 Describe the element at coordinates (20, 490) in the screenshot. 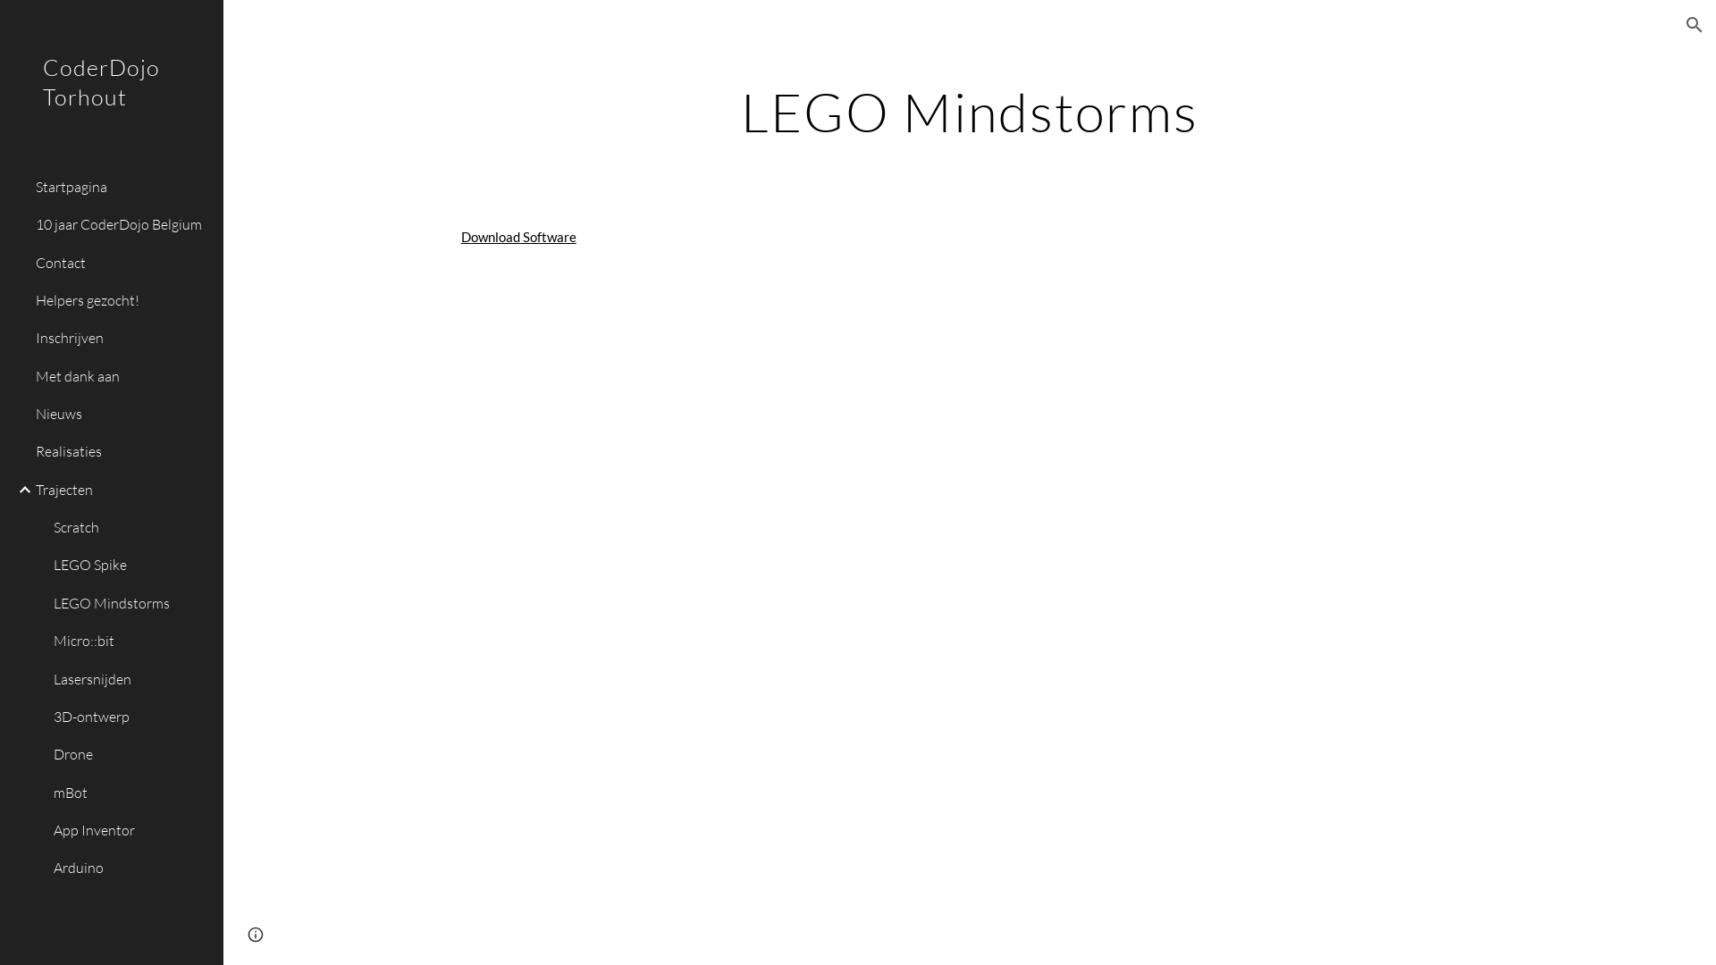

I see `Expand/Collapse` at that location.